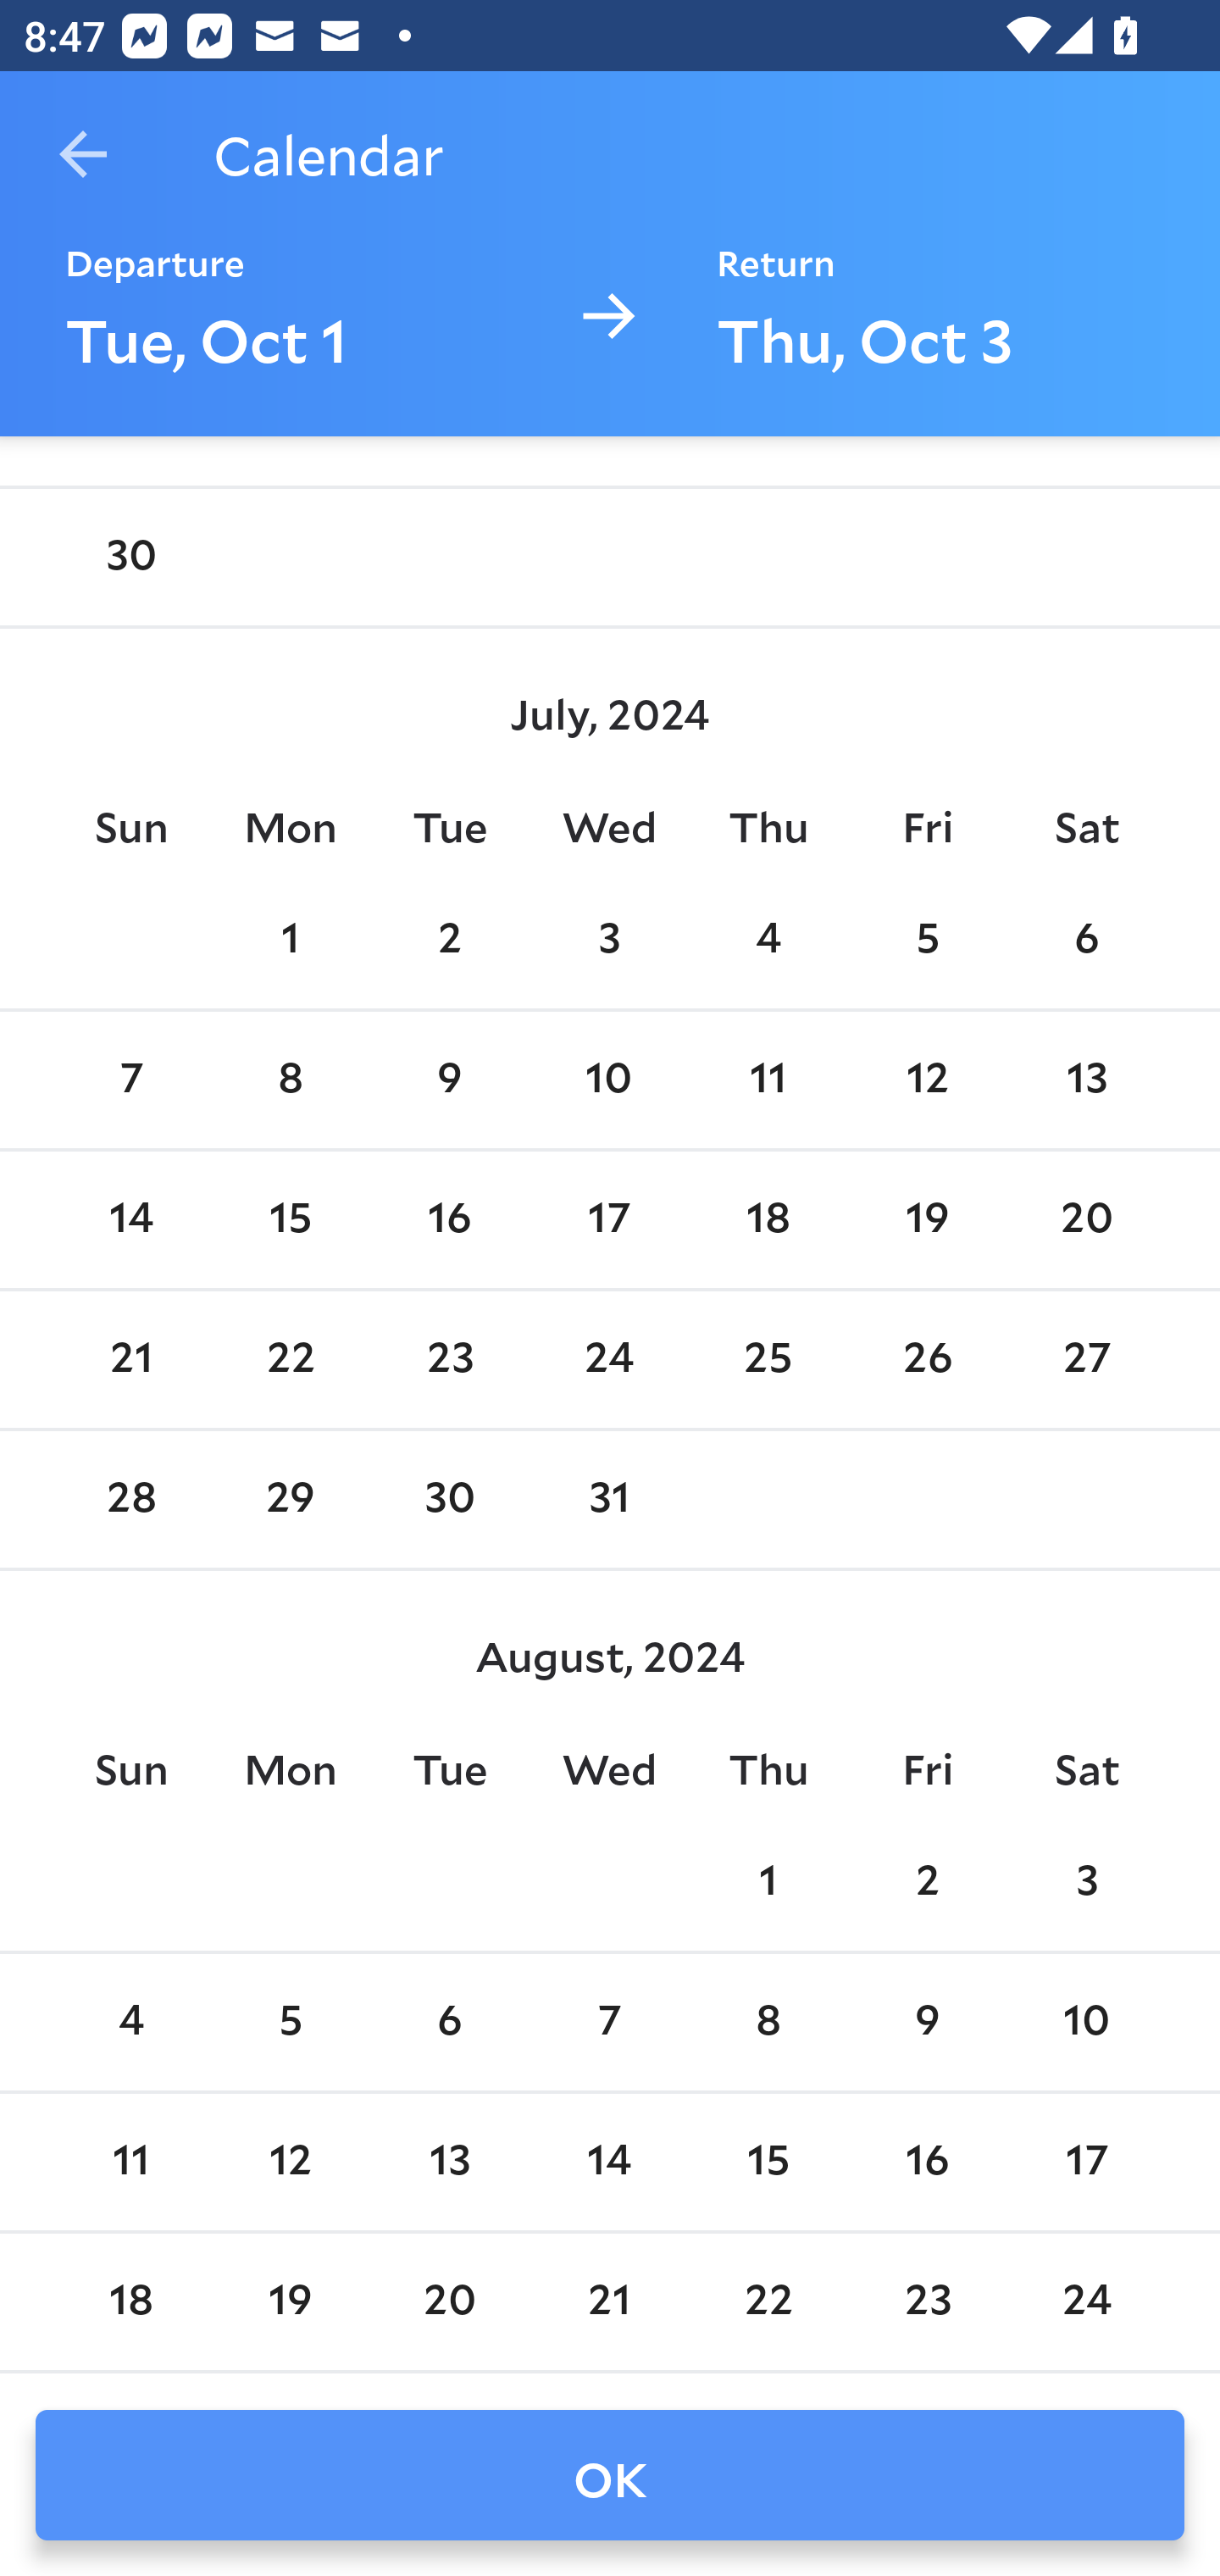 The image size is (1220, 2576). What do you see at coordinates (449, 2022) in the screenshot?
I see `6` at bounding box center [449, 2022].